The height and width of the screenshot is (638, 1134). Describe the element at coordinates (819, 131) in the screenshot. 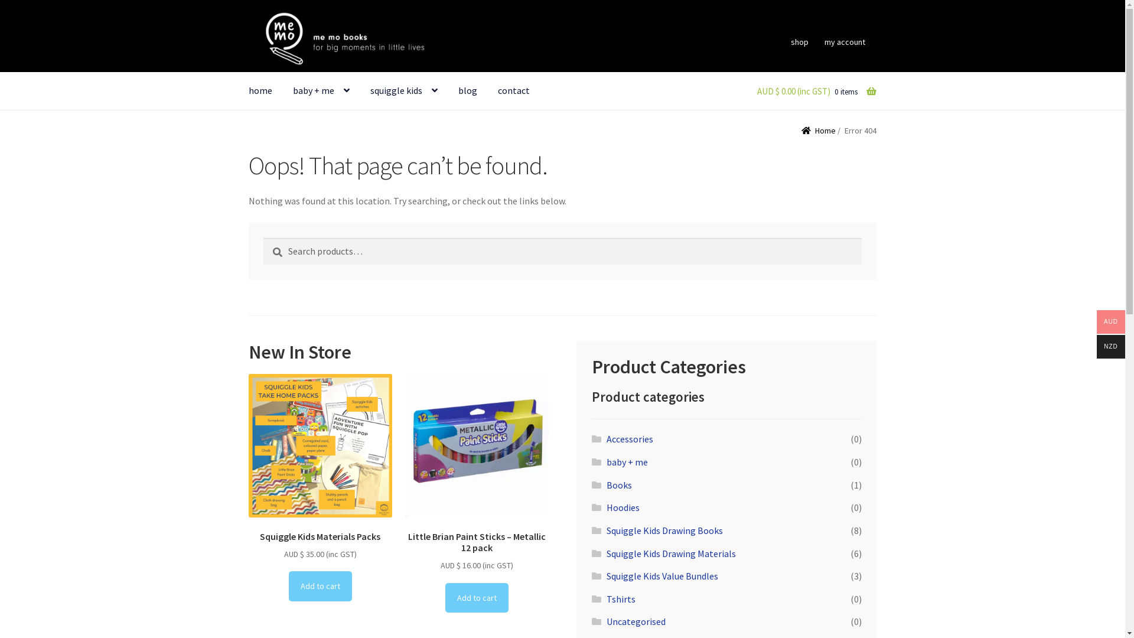

I see `Home` at that location.